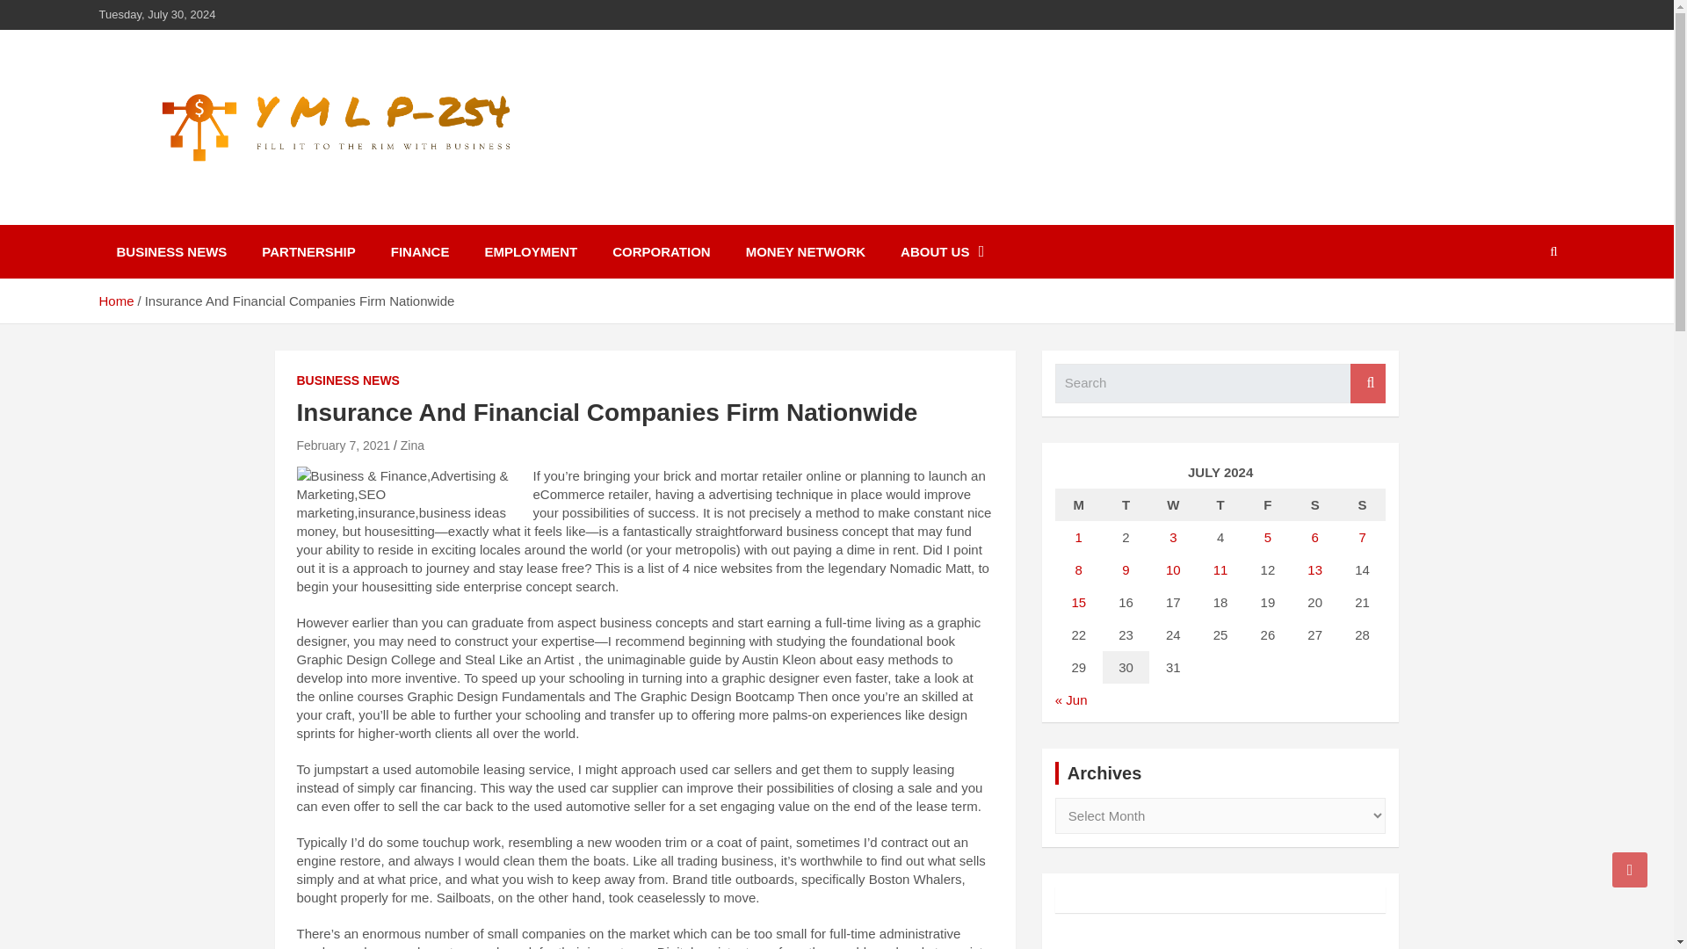 The width and height of the screenshot is (1687, 949). Describe the element at coordinates (805, 251) in the screenshot. I see `MONEY NETWORK` at that location.